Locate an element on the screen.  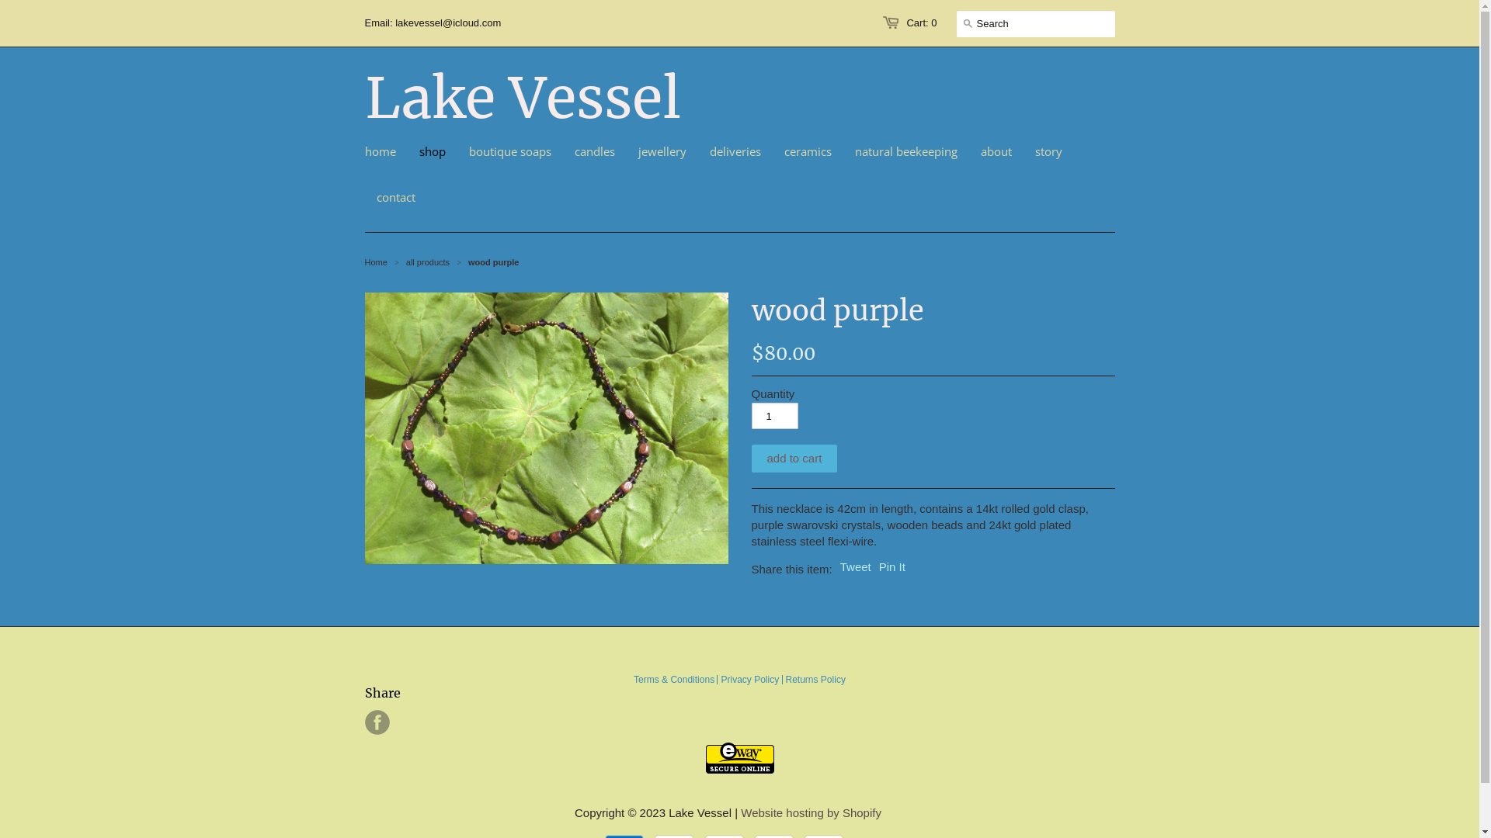
eWAY Payment Gateway is located at coordinates (739, 770).